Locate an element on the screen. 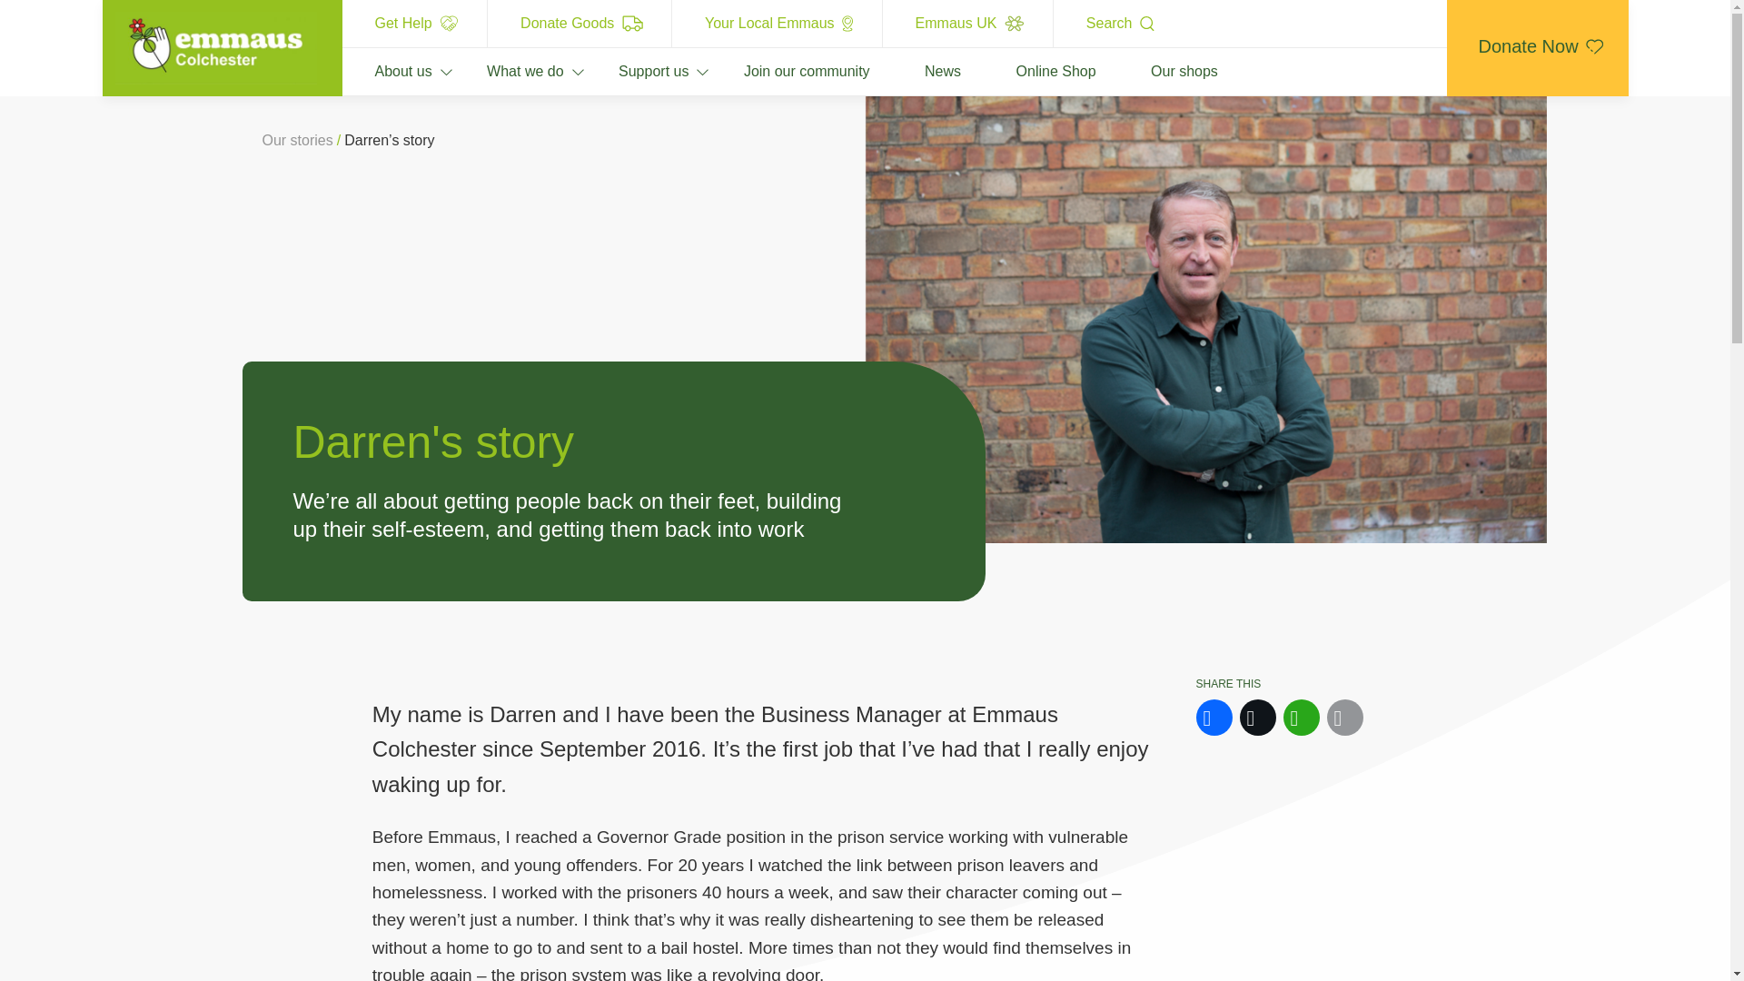 This screenshot has width=1744, height=981. Get Help is located at coordinates (414, 24).